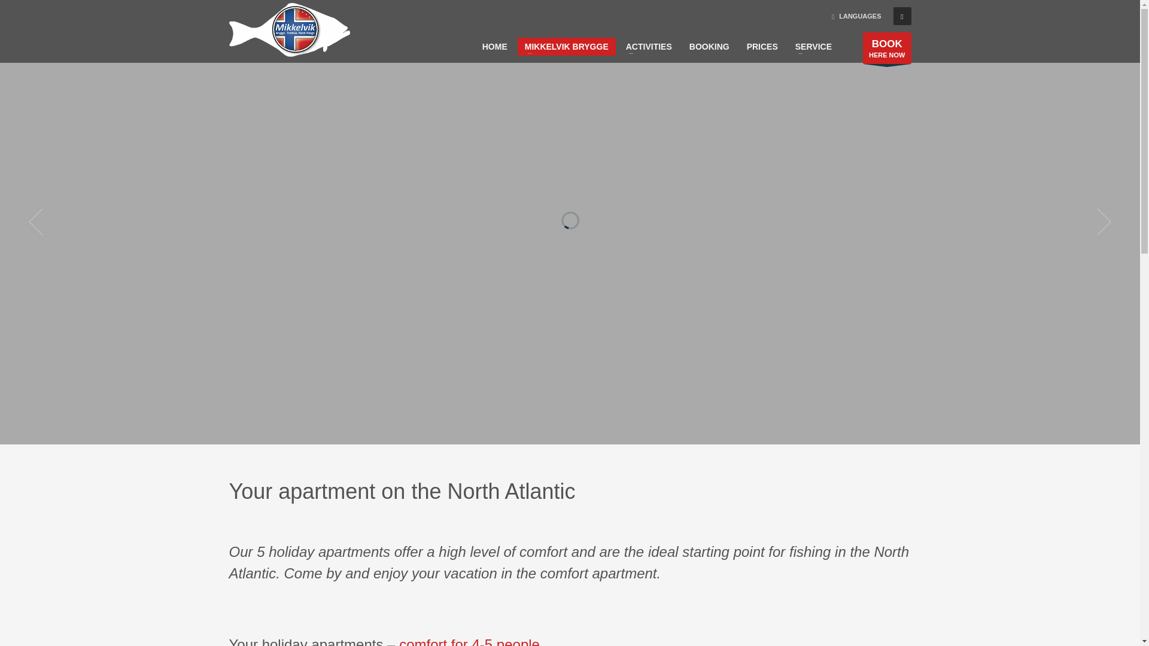 The height and width of the screenshot is (646, 1149). Describe the element at coordinates (469, 641) in the screenshot. I see `Layout` at that location.